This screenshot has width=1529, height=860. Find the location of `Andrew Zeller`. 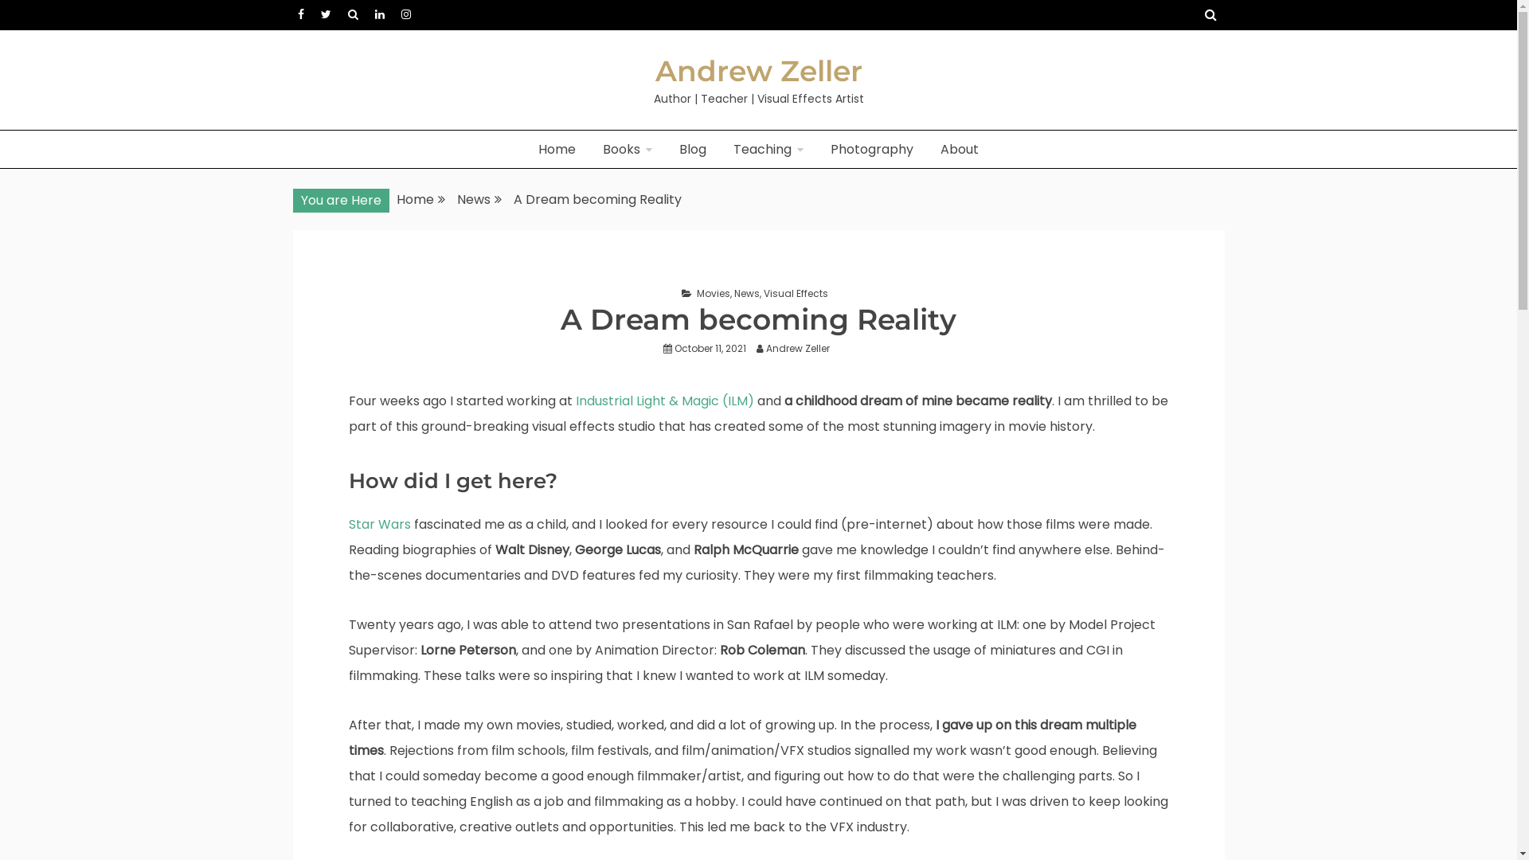

Andrew Zeller is located at coordinates (758, 71).